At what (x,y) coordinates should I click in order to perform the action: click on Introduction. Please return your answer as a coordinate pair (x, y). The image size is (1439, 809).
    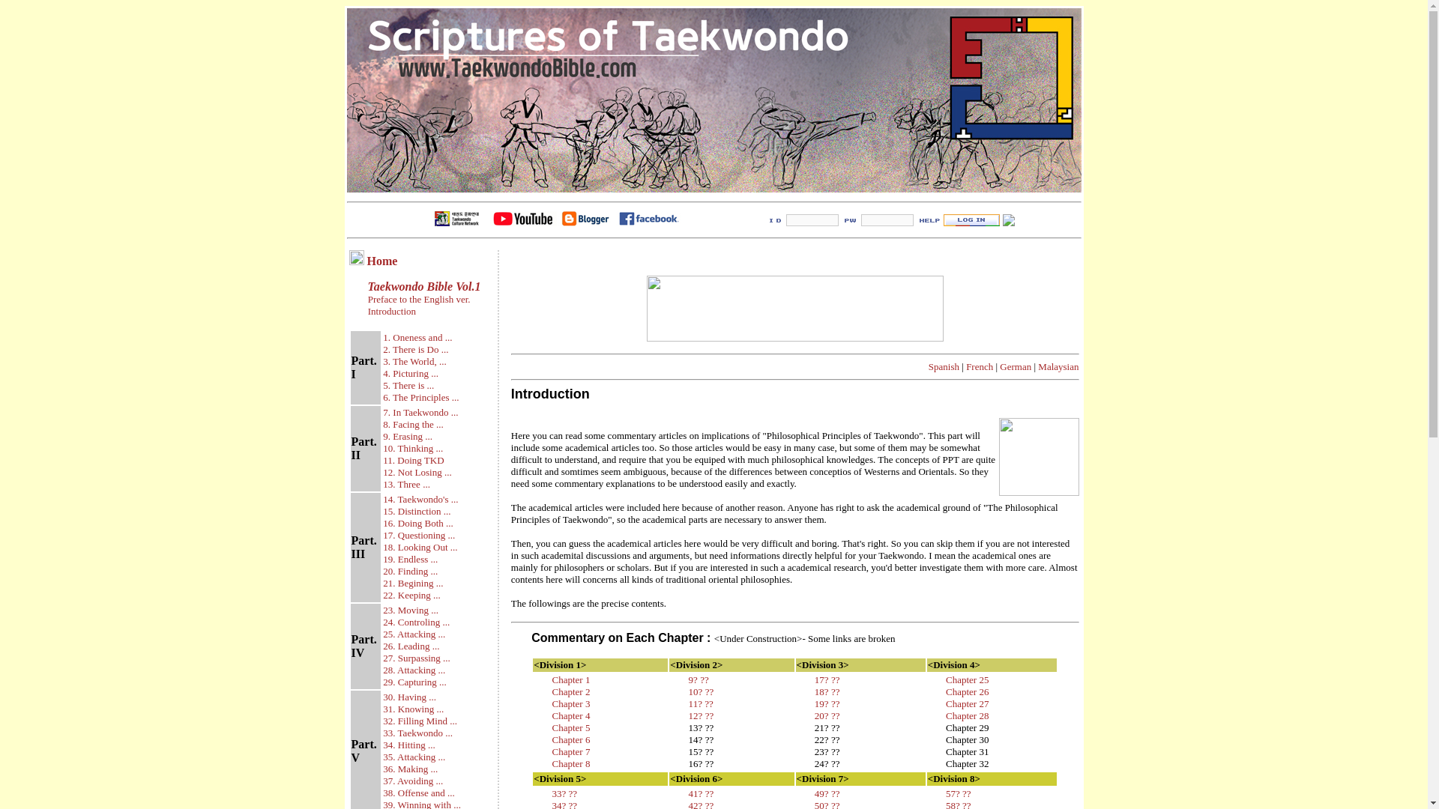
    Looking at the image, I should click on (391, 312).